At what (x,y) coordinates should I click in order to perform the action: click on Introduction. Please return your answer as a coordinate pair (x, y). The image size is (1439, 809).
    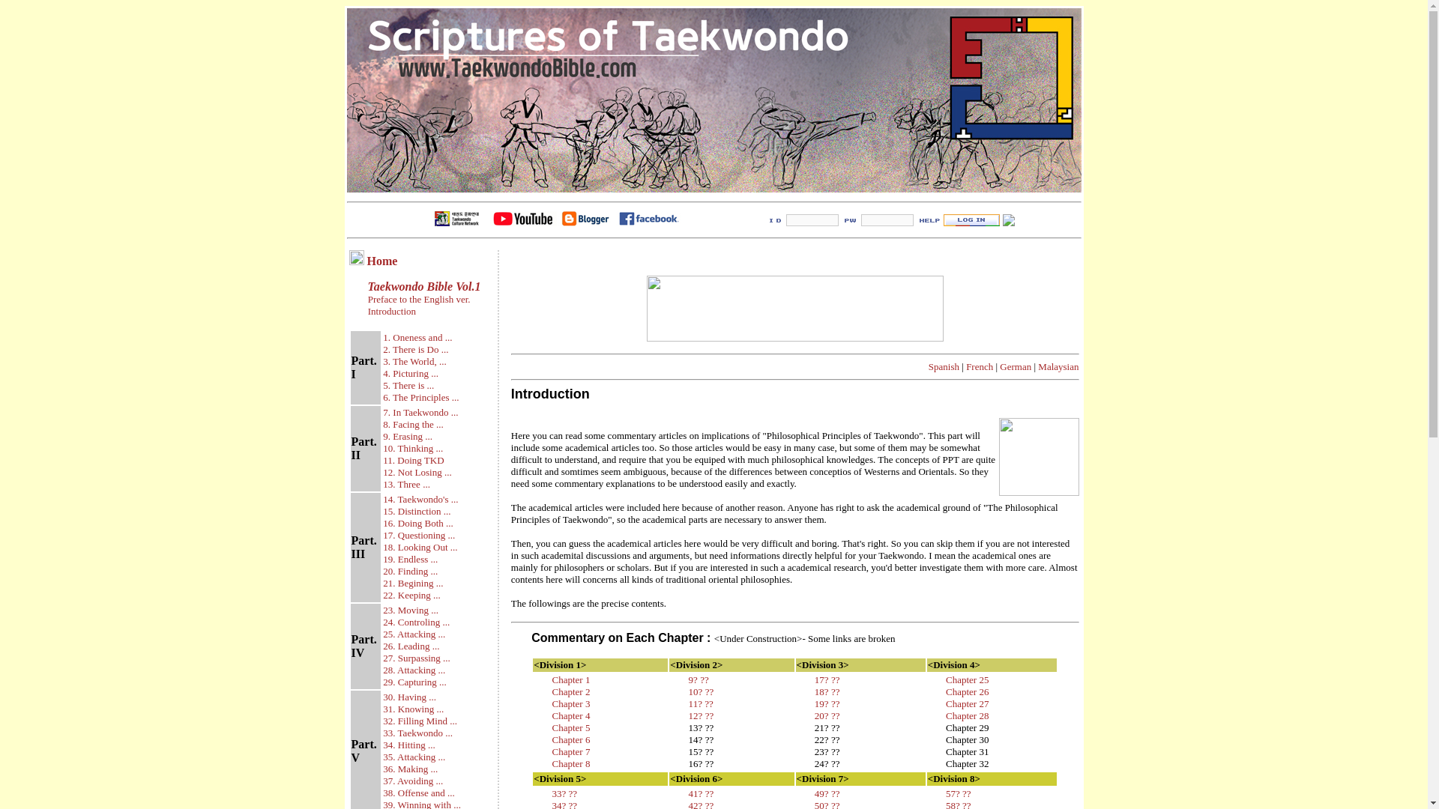
    Looking at the image, I should click on (391, 312).